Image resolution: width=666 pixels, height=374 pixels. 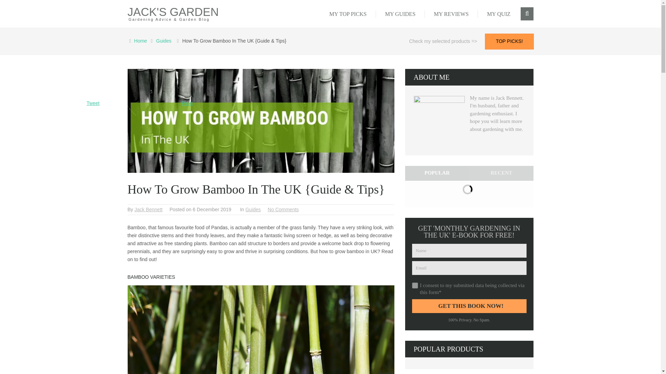 I want to click on TOP PICKS!, so click(x=509, y=42).